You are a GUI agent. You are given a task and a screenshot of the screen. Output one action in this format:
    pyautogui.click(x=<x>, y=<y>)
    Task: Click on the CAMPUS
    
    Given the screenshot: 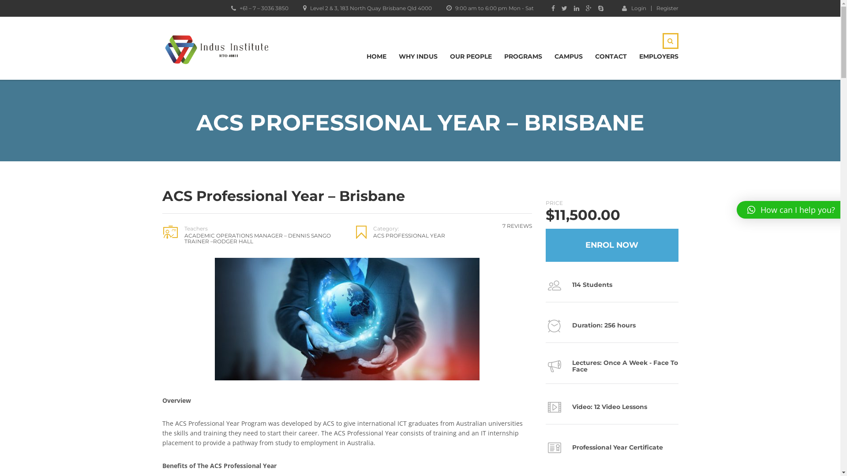 What is the action you would take?
    pyautogui.click(x=568, y=56)
    